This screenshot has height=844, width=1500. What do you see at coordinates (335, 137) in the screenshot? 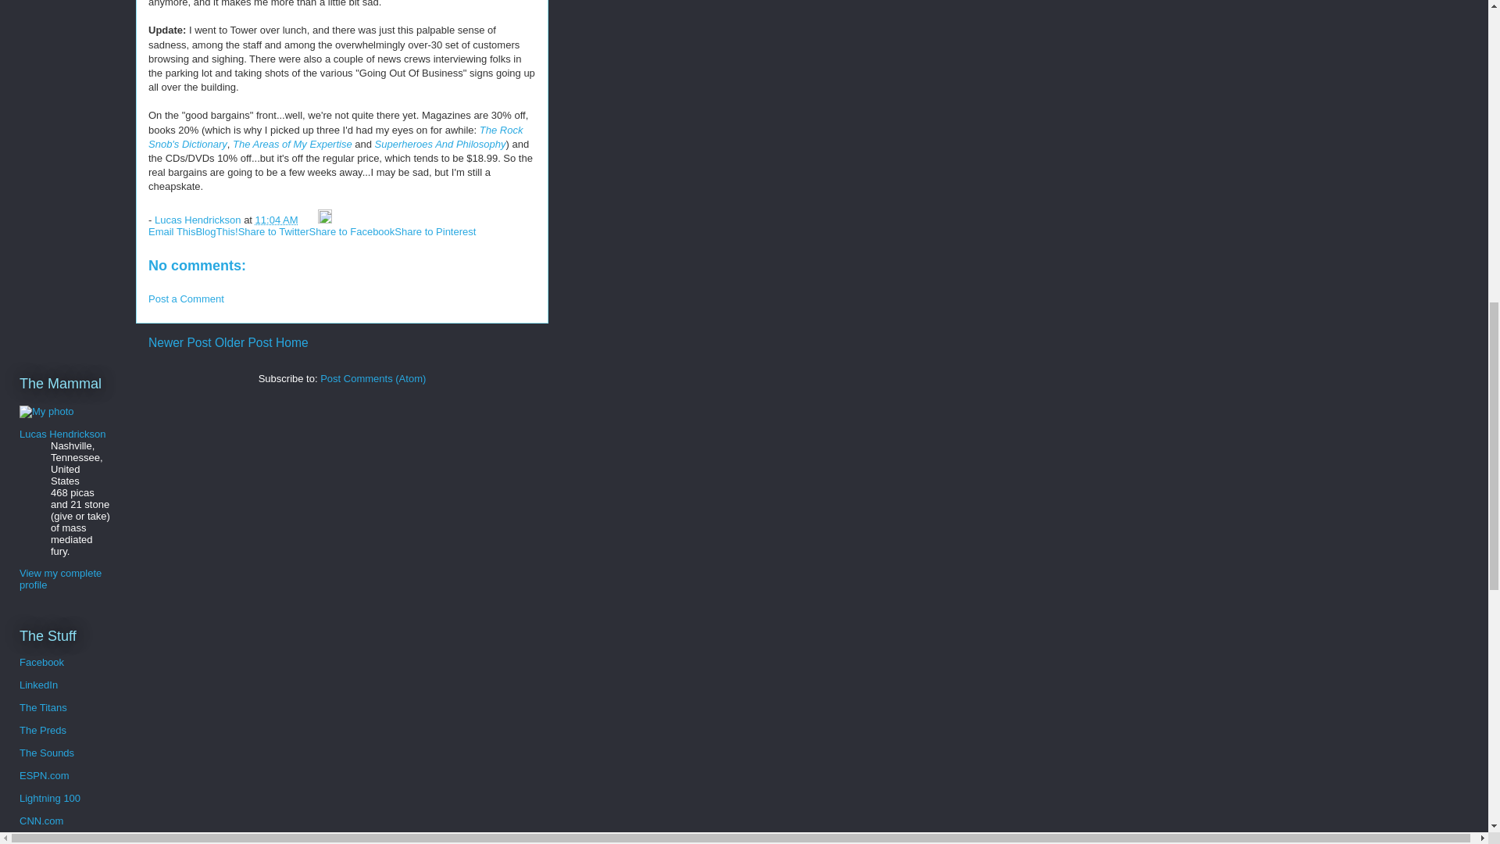
I see `The Rock Snob's Dictionary` at bounding box center [335, 137].